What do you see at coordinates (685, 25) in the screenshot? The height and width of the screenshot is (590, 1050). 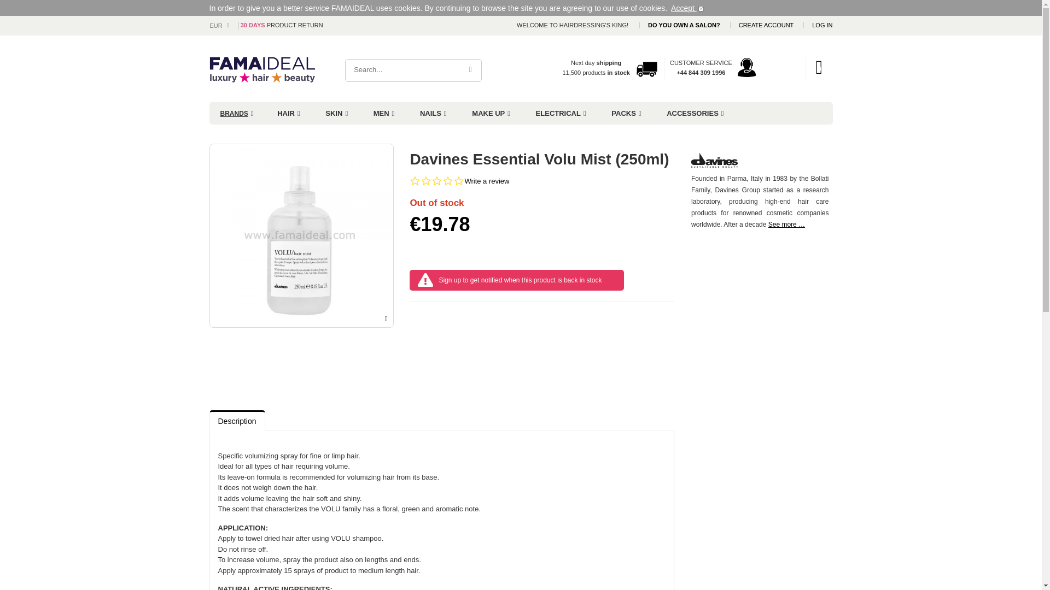 I see `DO YOU OWN A SALON?` at bounding box center [685, 25].